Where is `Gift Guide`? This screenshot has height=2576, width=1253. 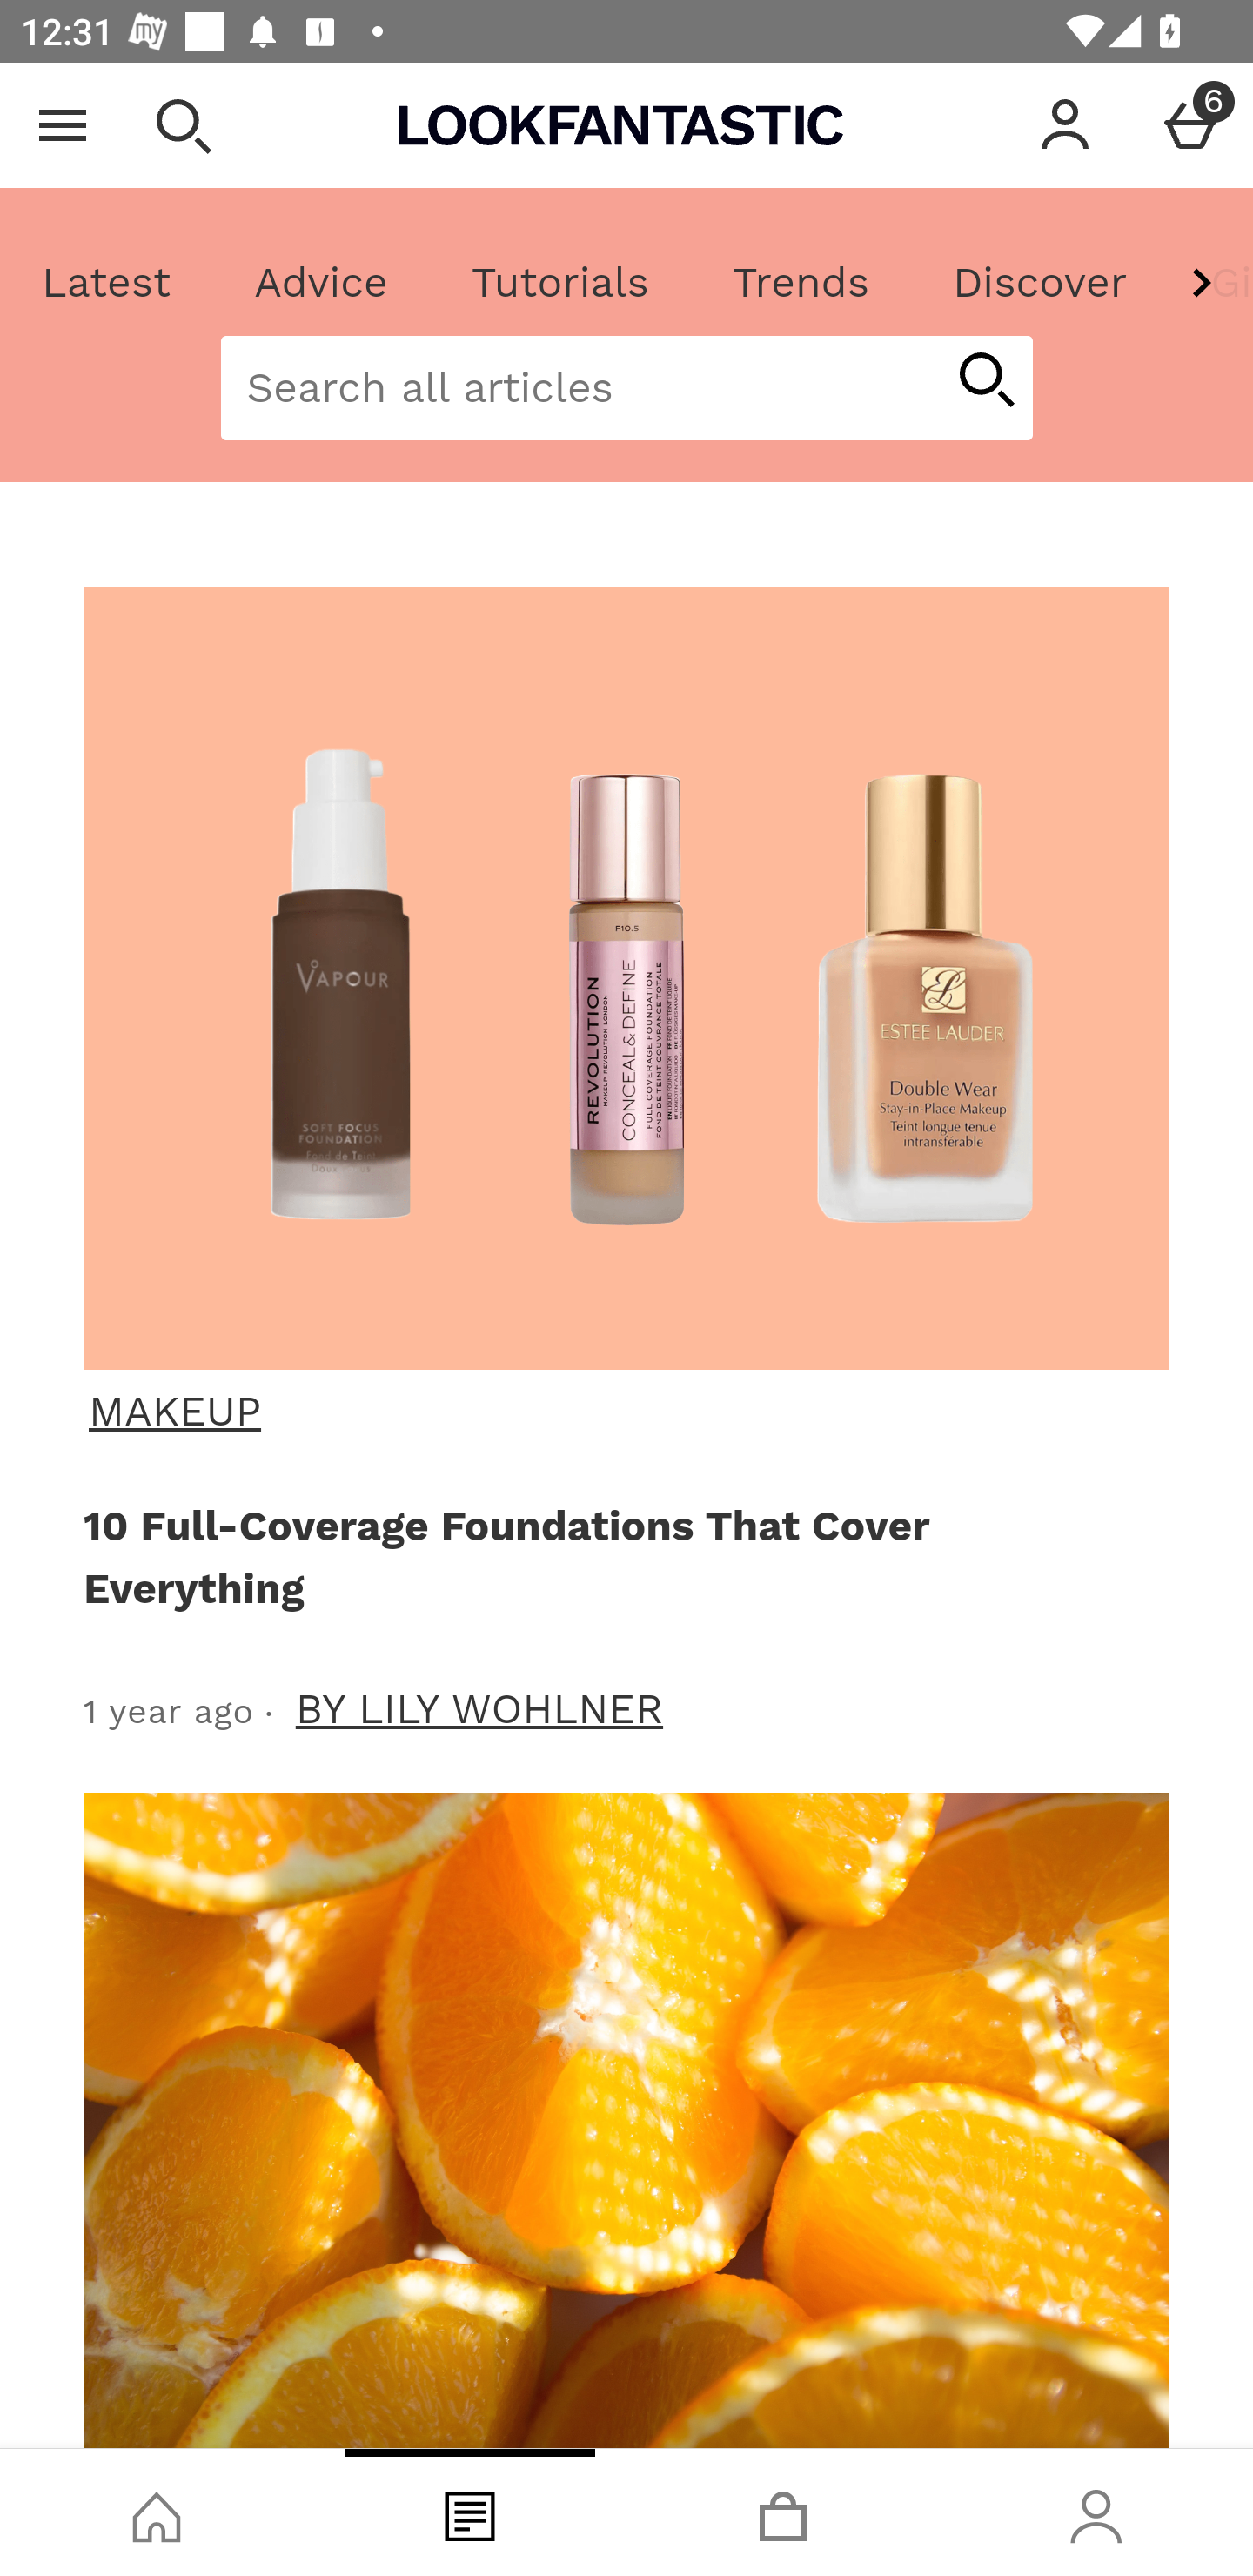 Gift Guide is located at coordinates (1209, 283).